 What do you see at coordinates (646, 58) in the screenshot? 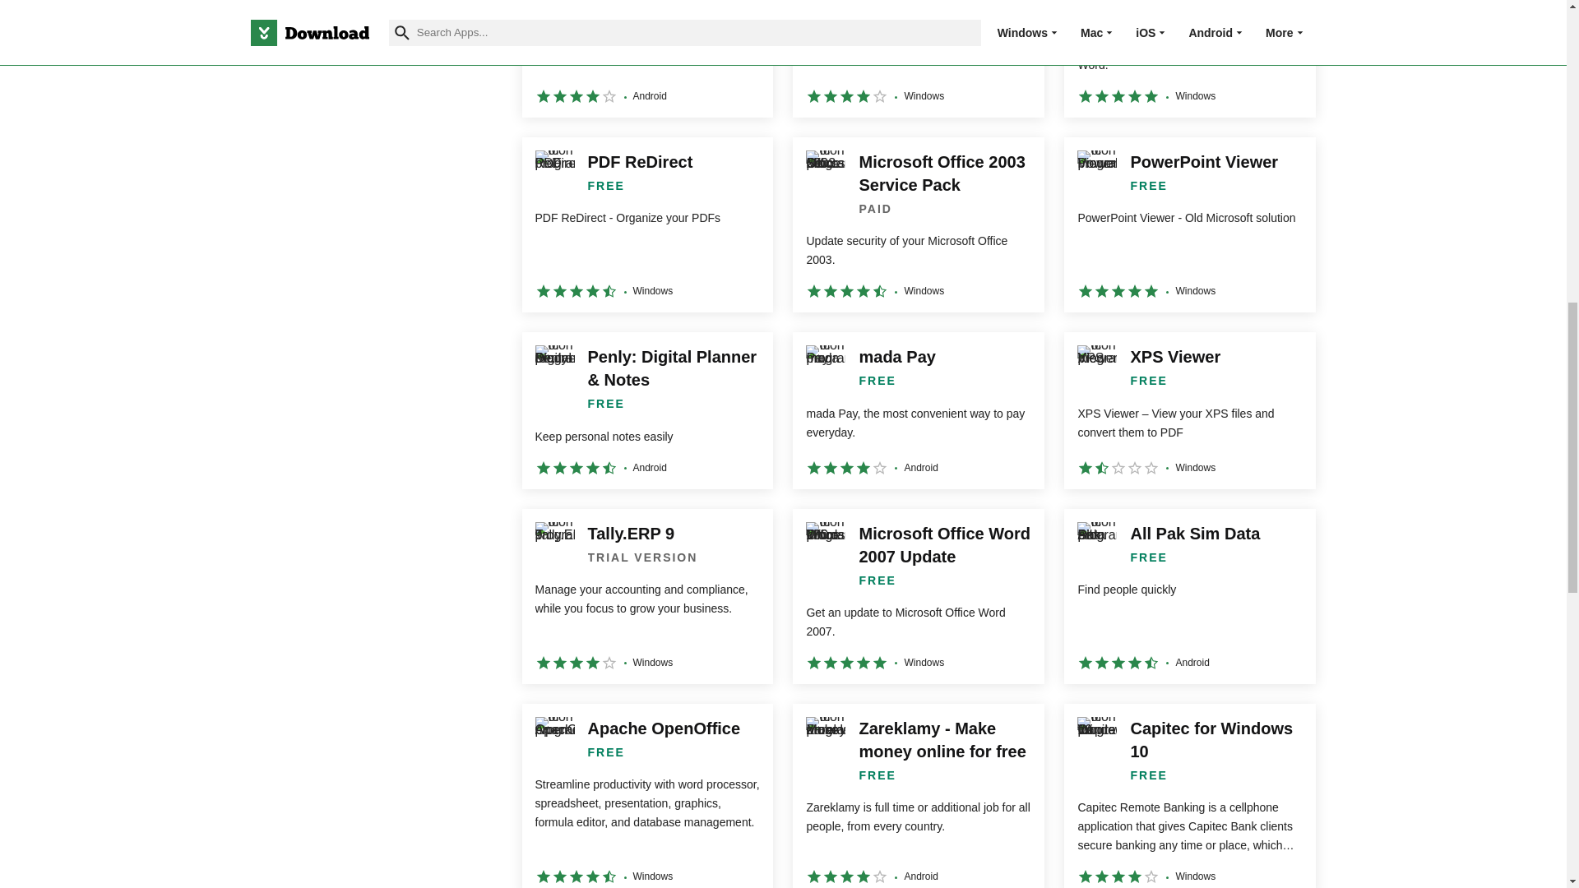
I see `Zelle` at bounding box center [646, 58].